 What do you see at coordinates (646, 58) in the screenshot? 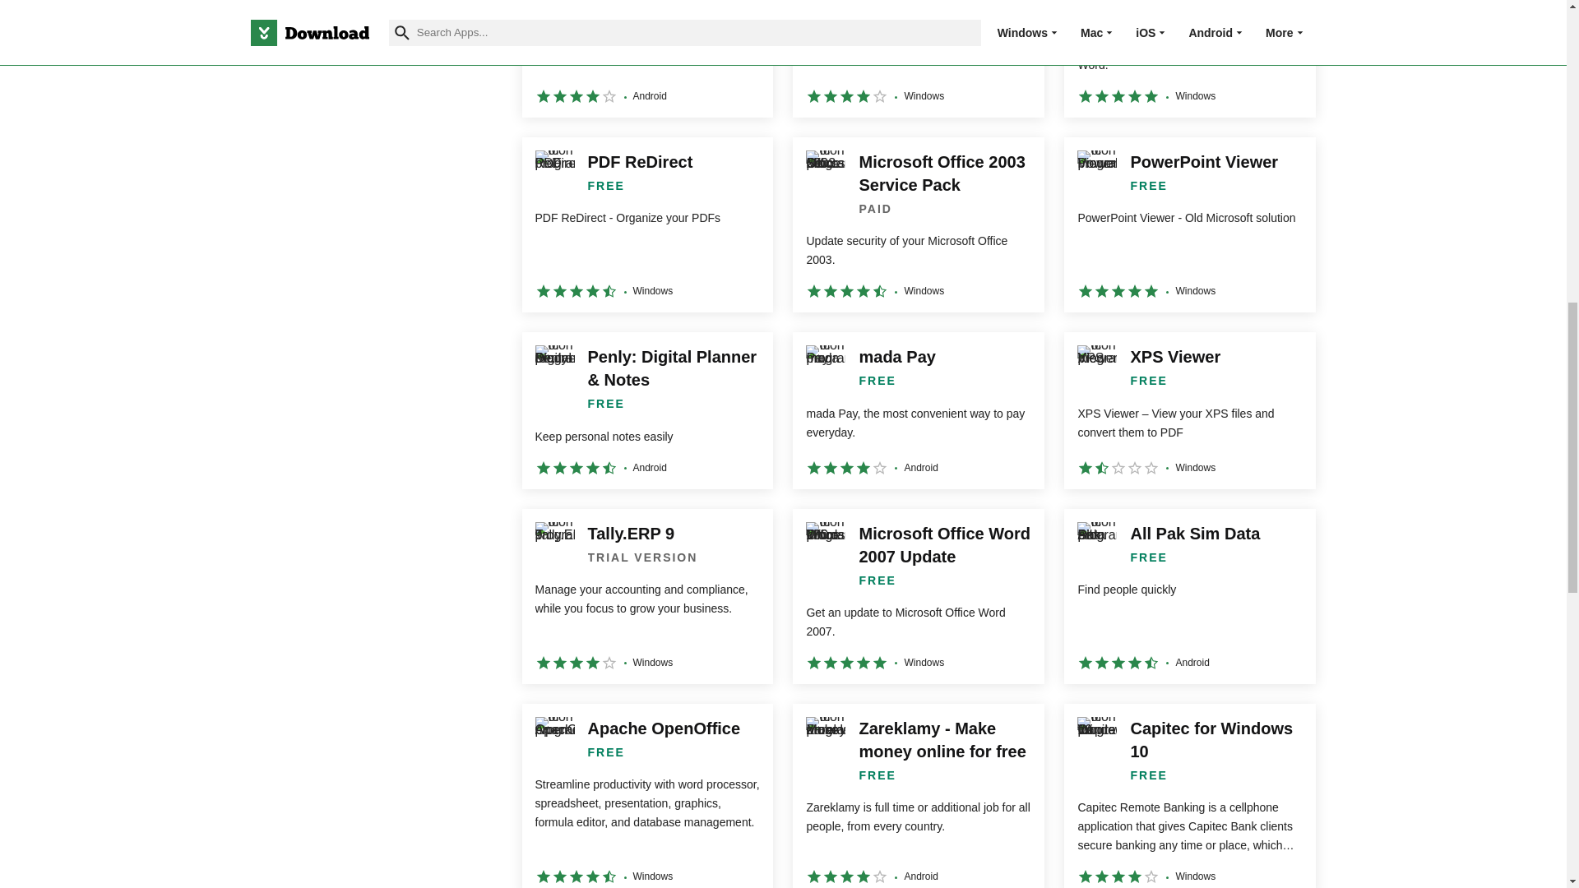
I see `Zelle` at bounding box center [646, 58].